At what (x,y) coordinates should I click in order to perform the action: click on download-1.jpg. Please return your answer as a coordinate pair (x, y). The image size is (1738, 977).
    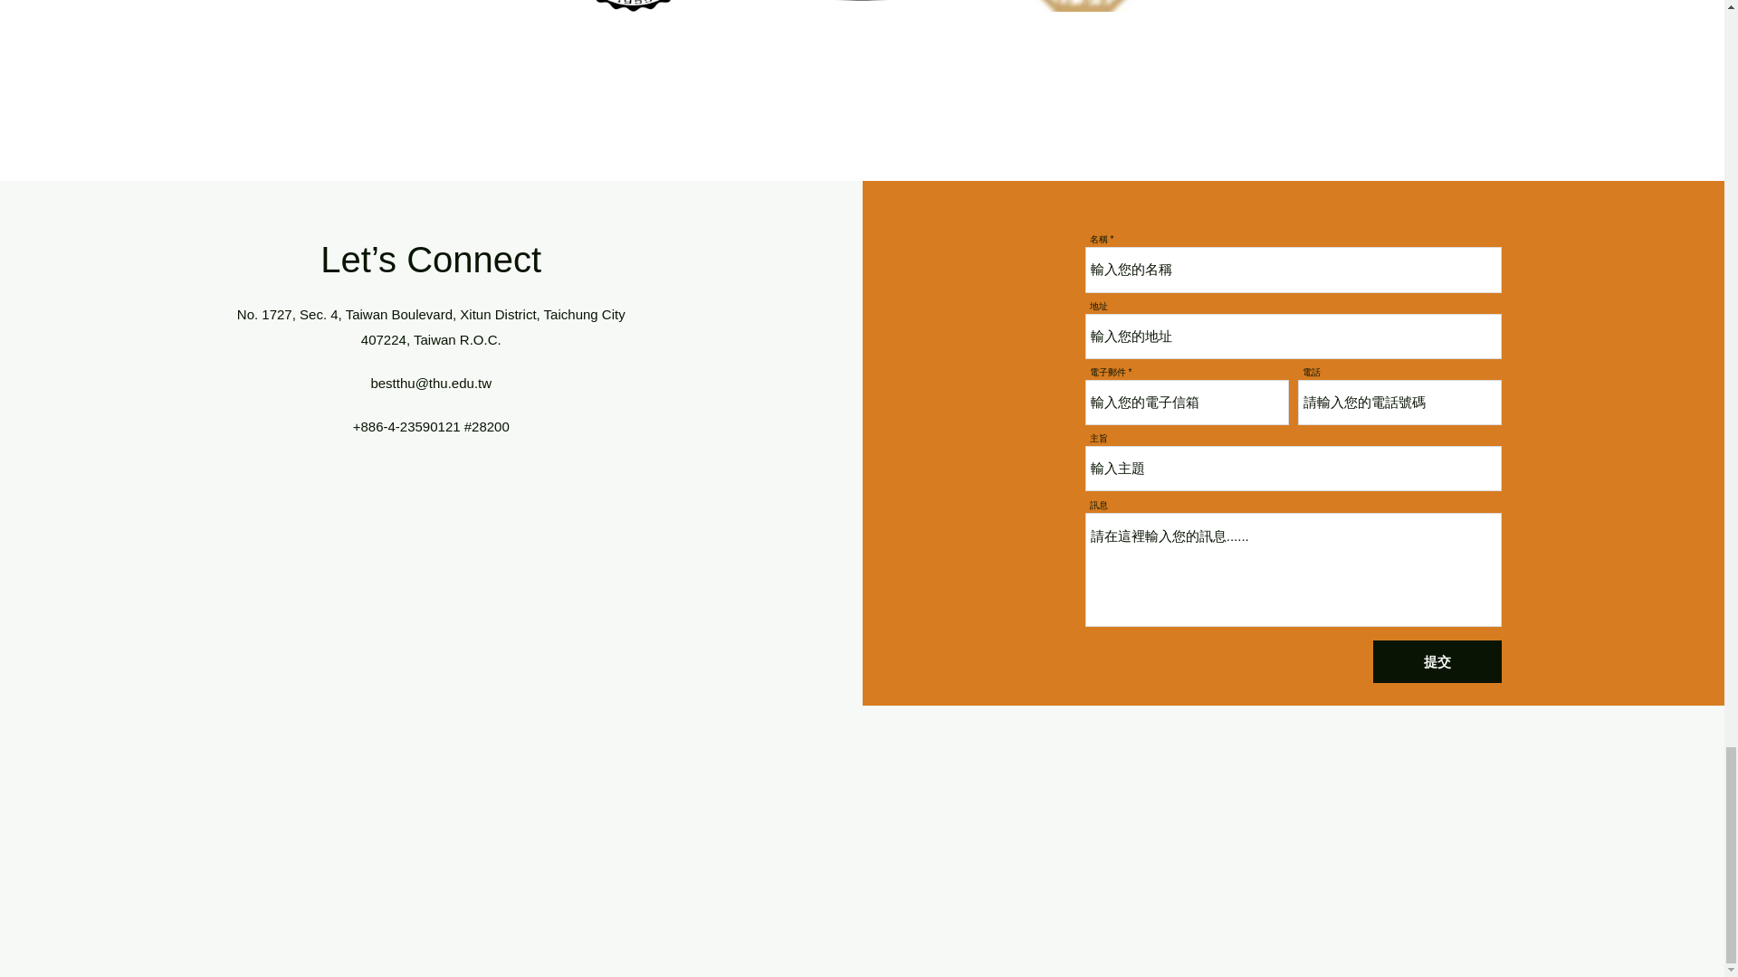
    Looking at the image, I should click on (1082, 5).